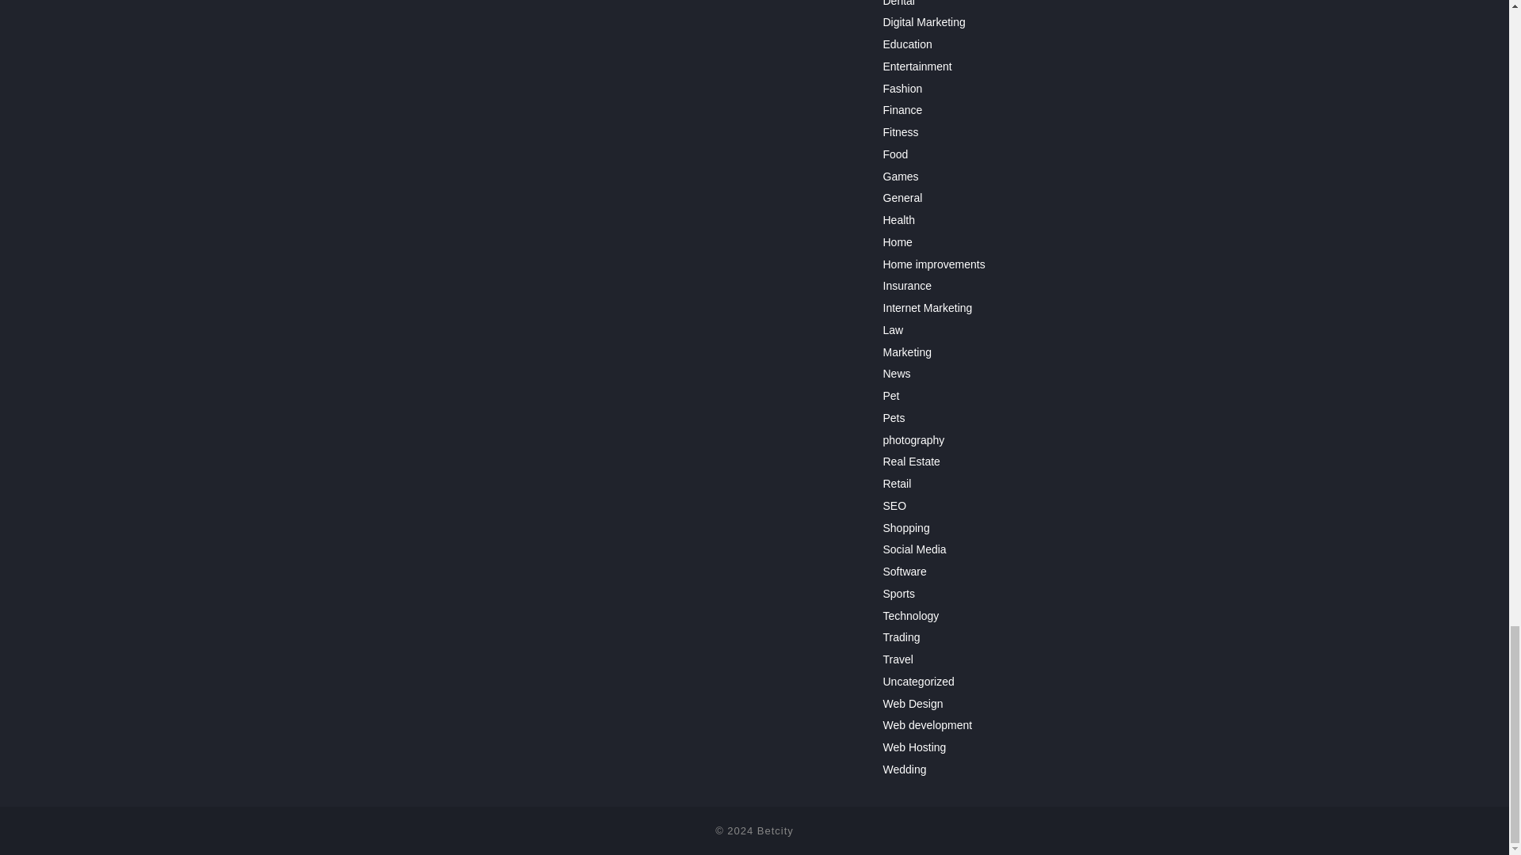 The image size is (1521, 855). Describe the element at coordinates (923, 22) in the screenshot. I see `Digital Marketing` at that location.